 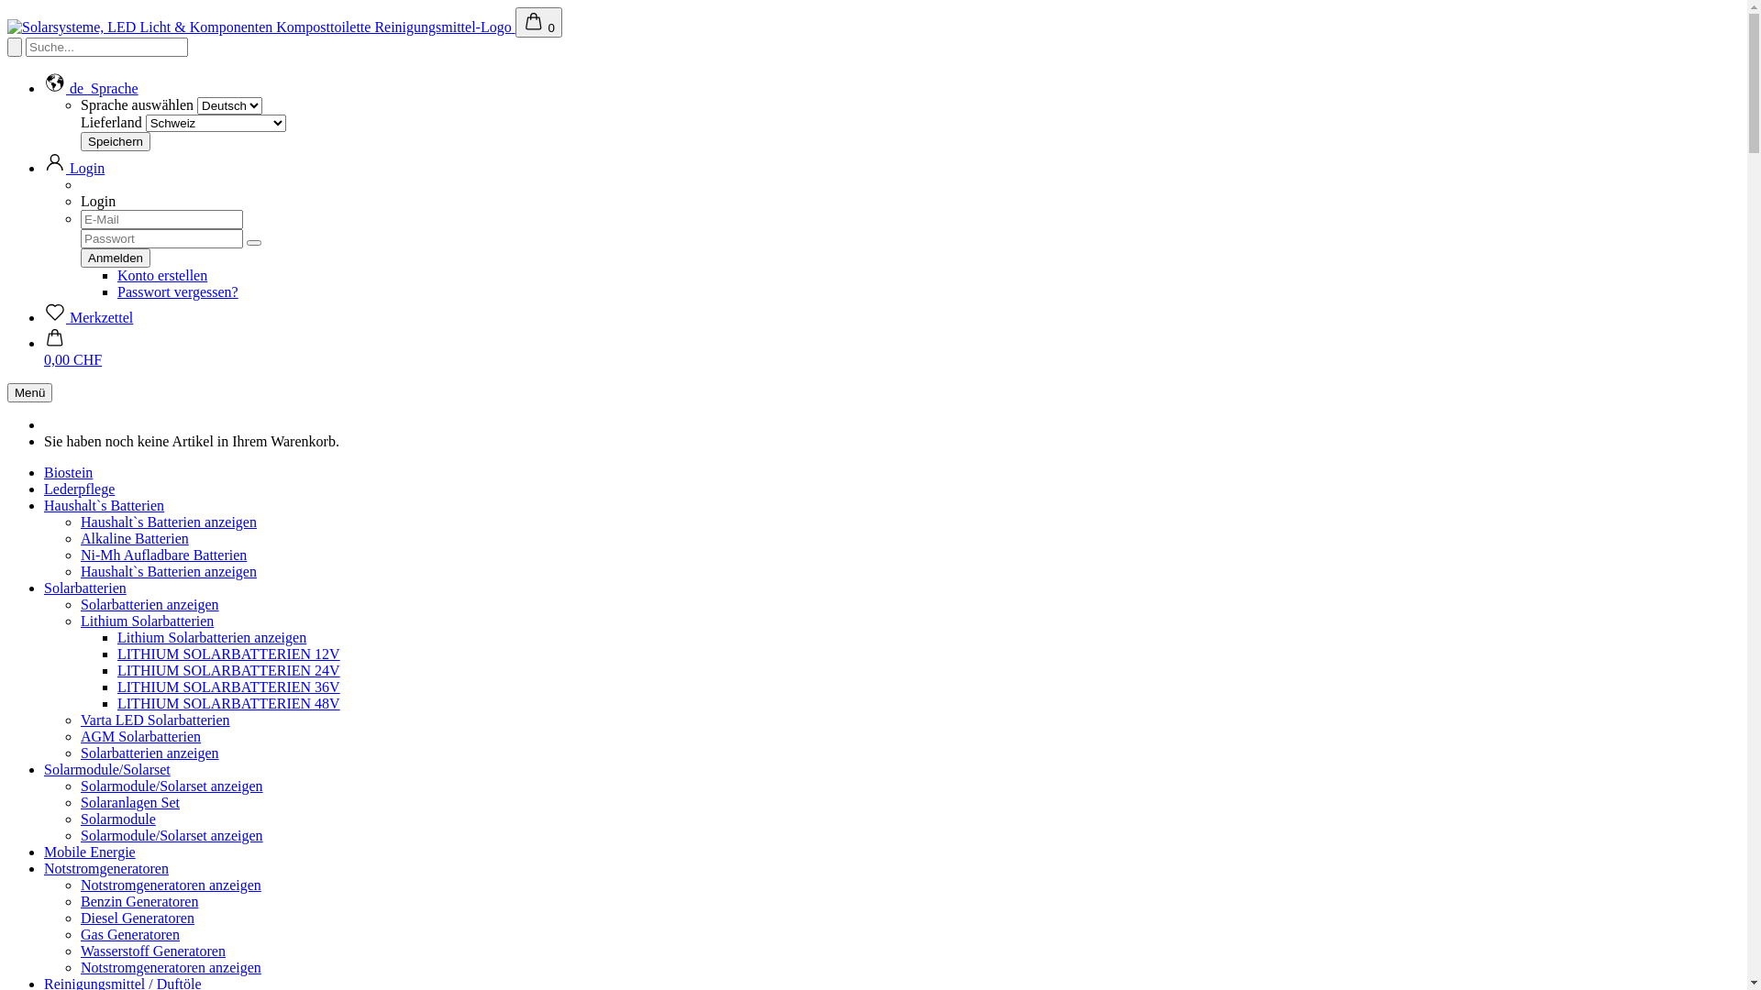 I want to click on Lithium Solarbatterien, so click(x=147, y=621).